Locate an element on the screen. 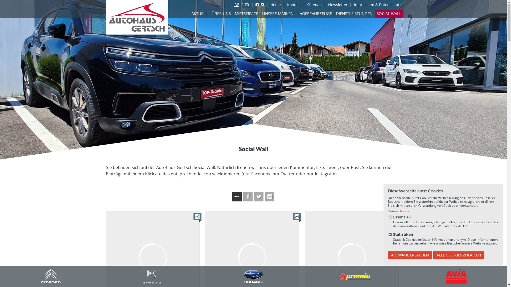  Facebook is located at coordinates (257, 5).